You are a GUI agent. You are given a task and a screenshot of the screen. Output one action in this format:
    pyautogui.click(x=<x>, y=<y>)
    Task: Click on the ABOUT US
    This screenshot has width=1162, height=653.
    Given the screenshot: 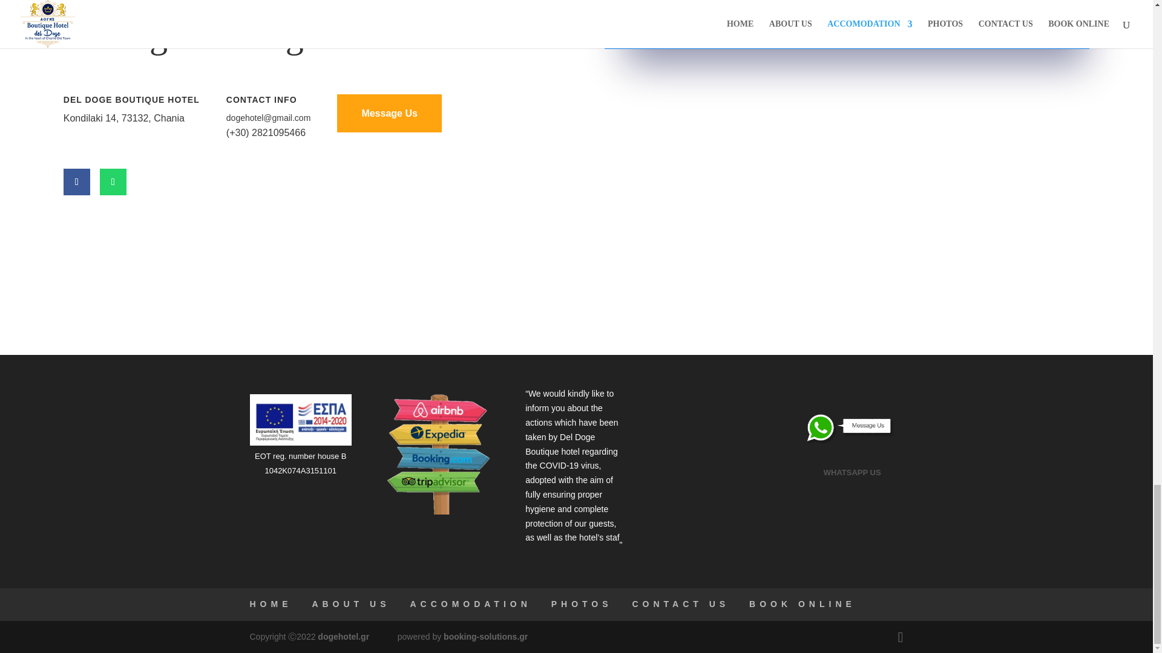 What is the action you would take?
    pyautogui.click(x=350, y=603)
    